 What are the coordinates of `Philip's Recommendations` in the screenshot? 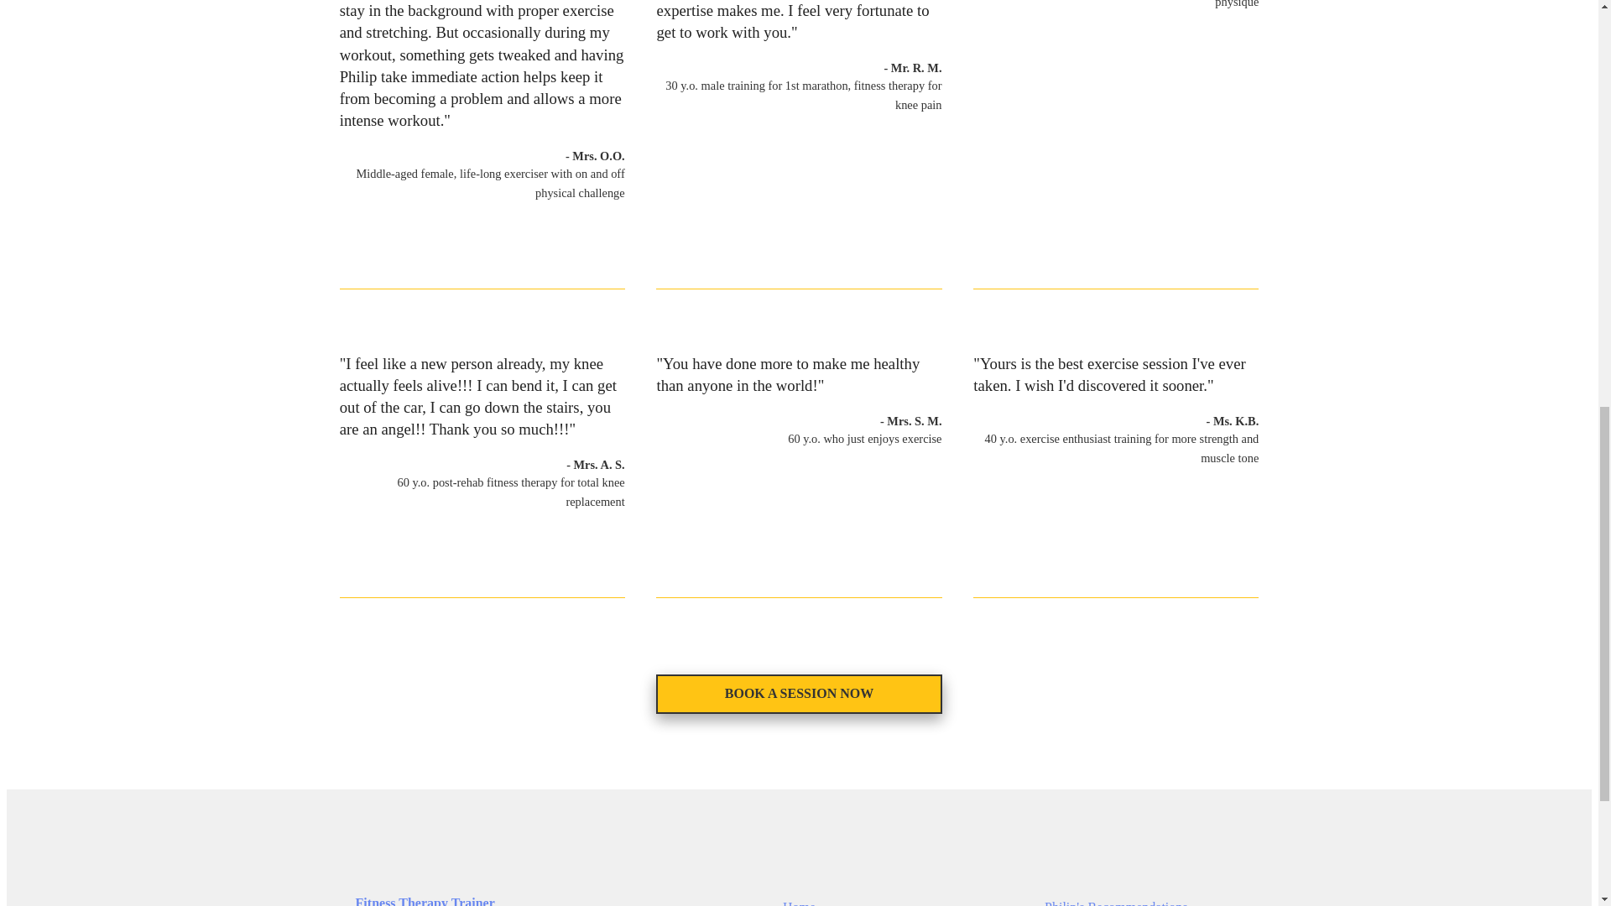 It's located at (1116, 903).